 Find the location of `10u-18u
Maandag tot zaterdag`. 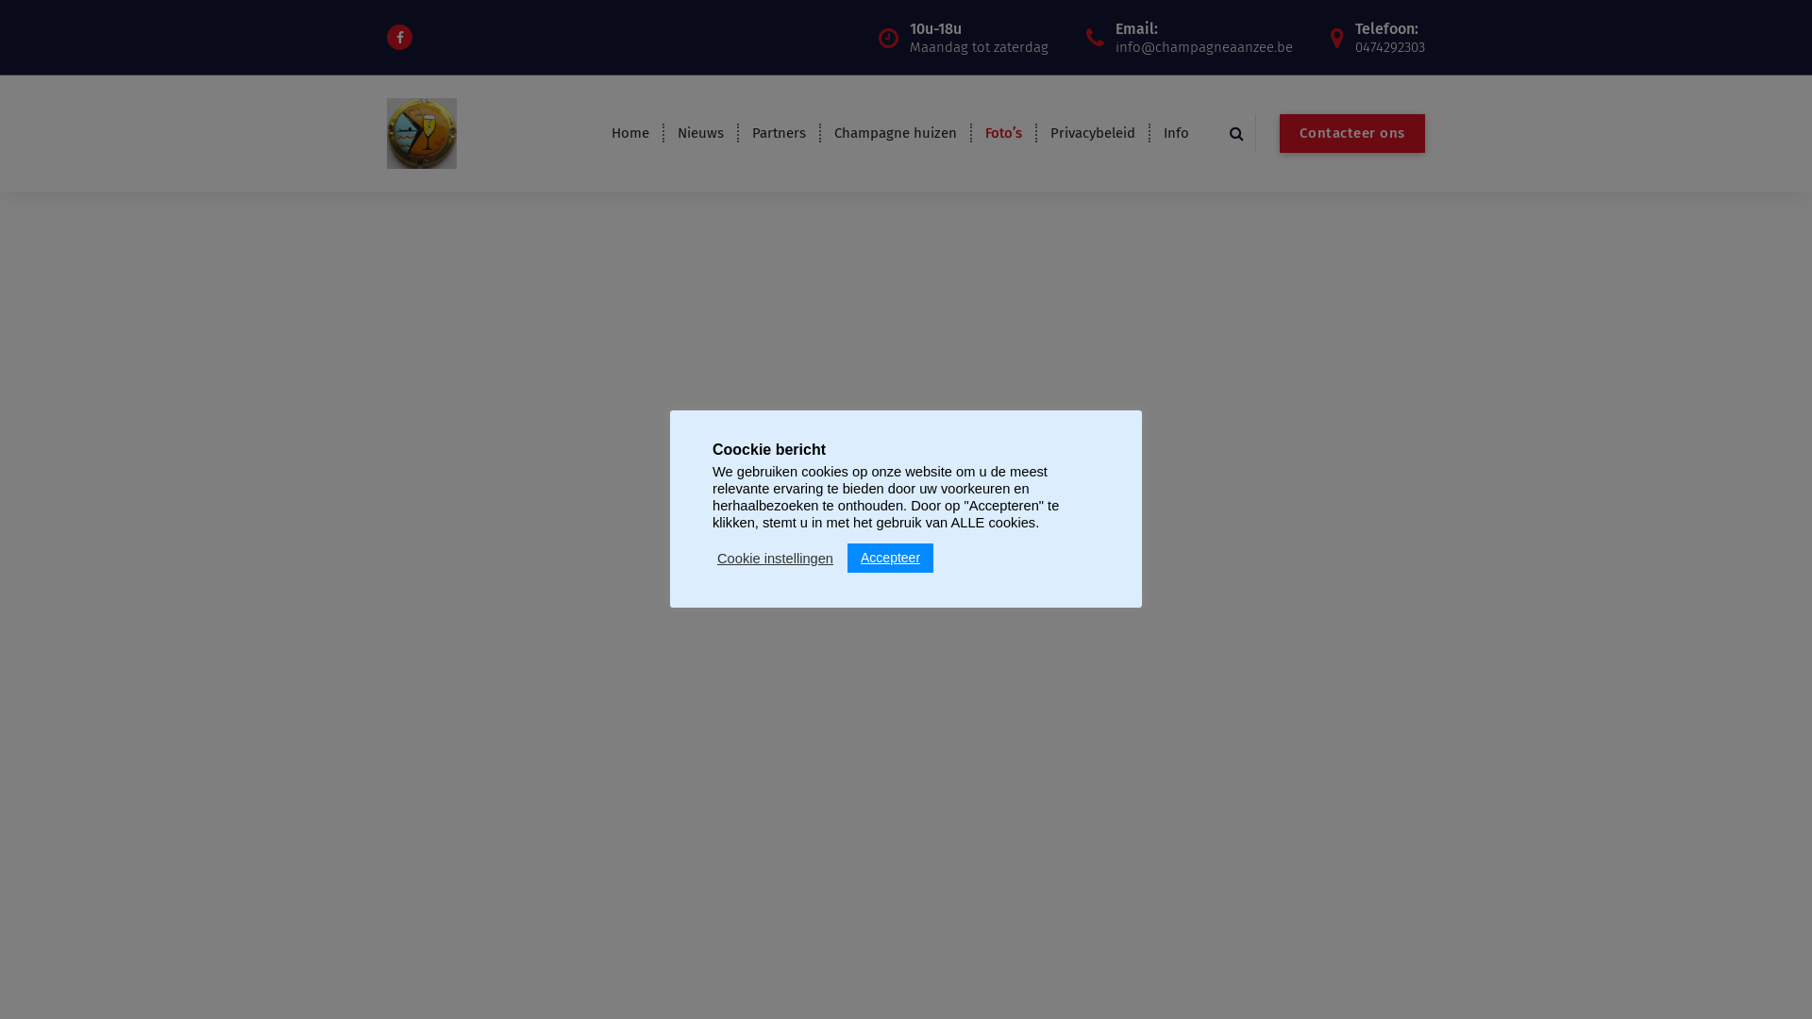

10u-18u
Maandag tot zaterdag is located at coordinates (980, 37).